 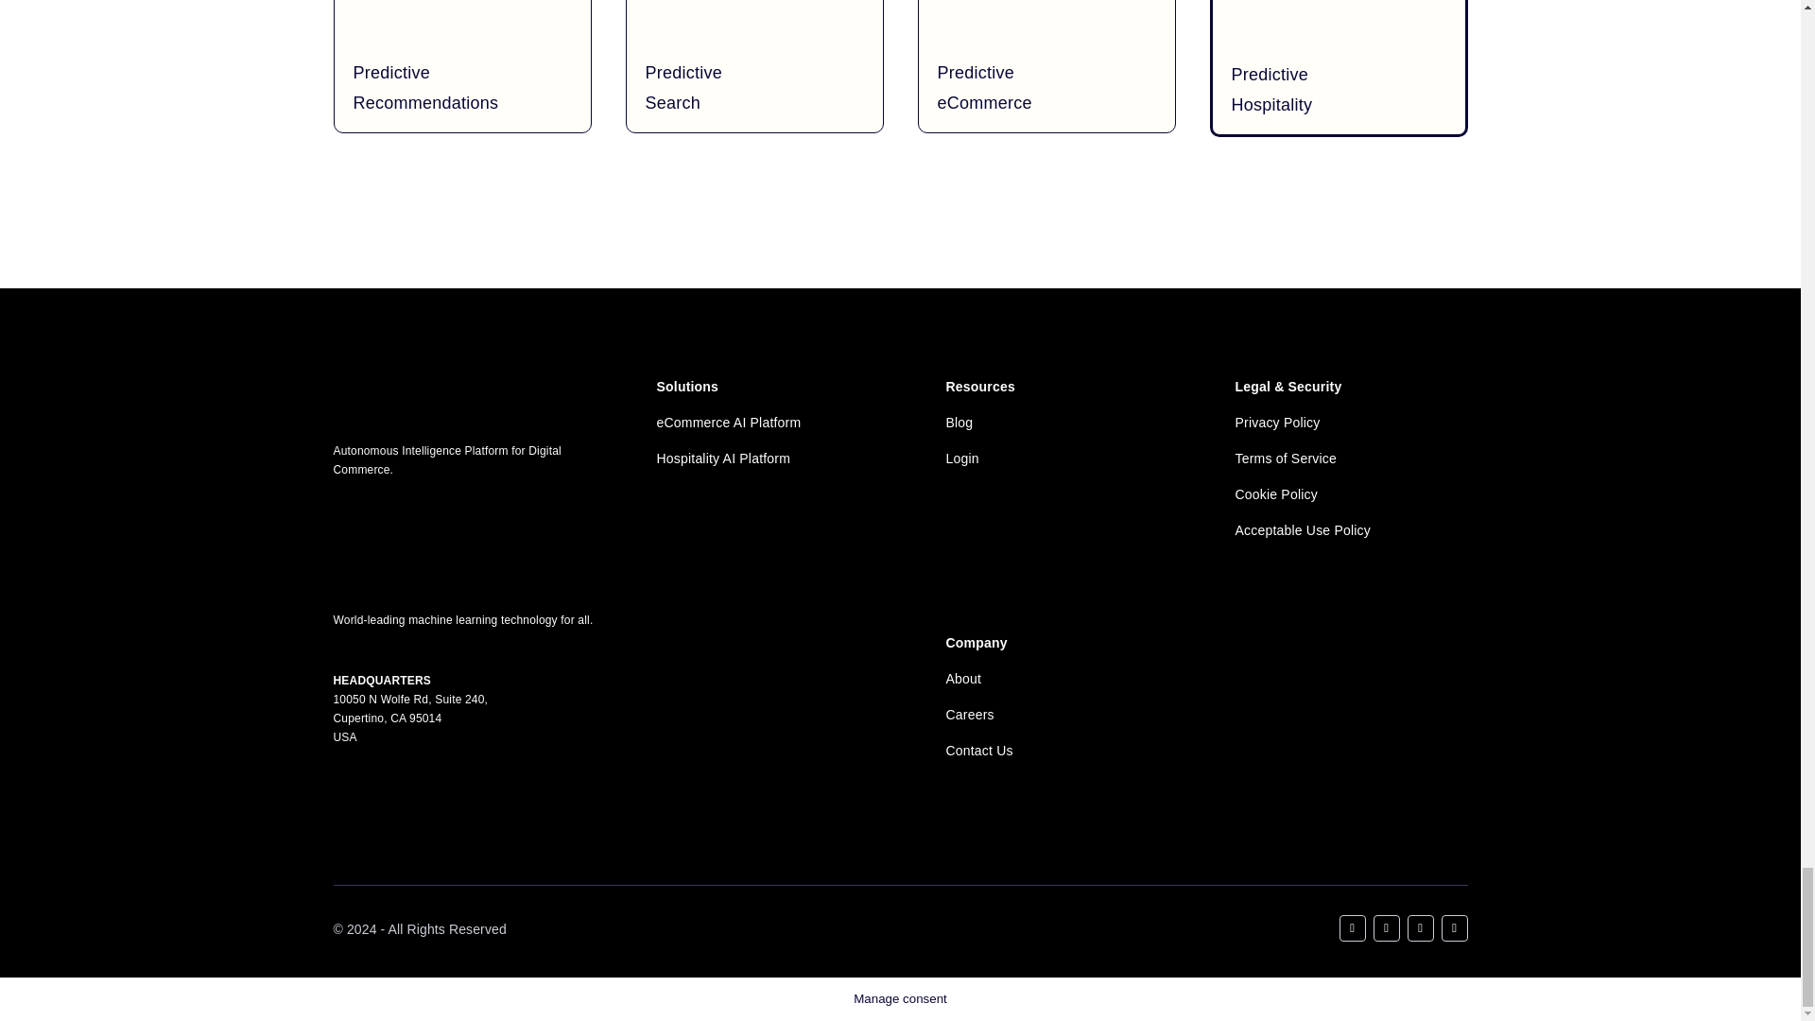 I want to click on Follow on Youtube, so click(x=1420, y=927).